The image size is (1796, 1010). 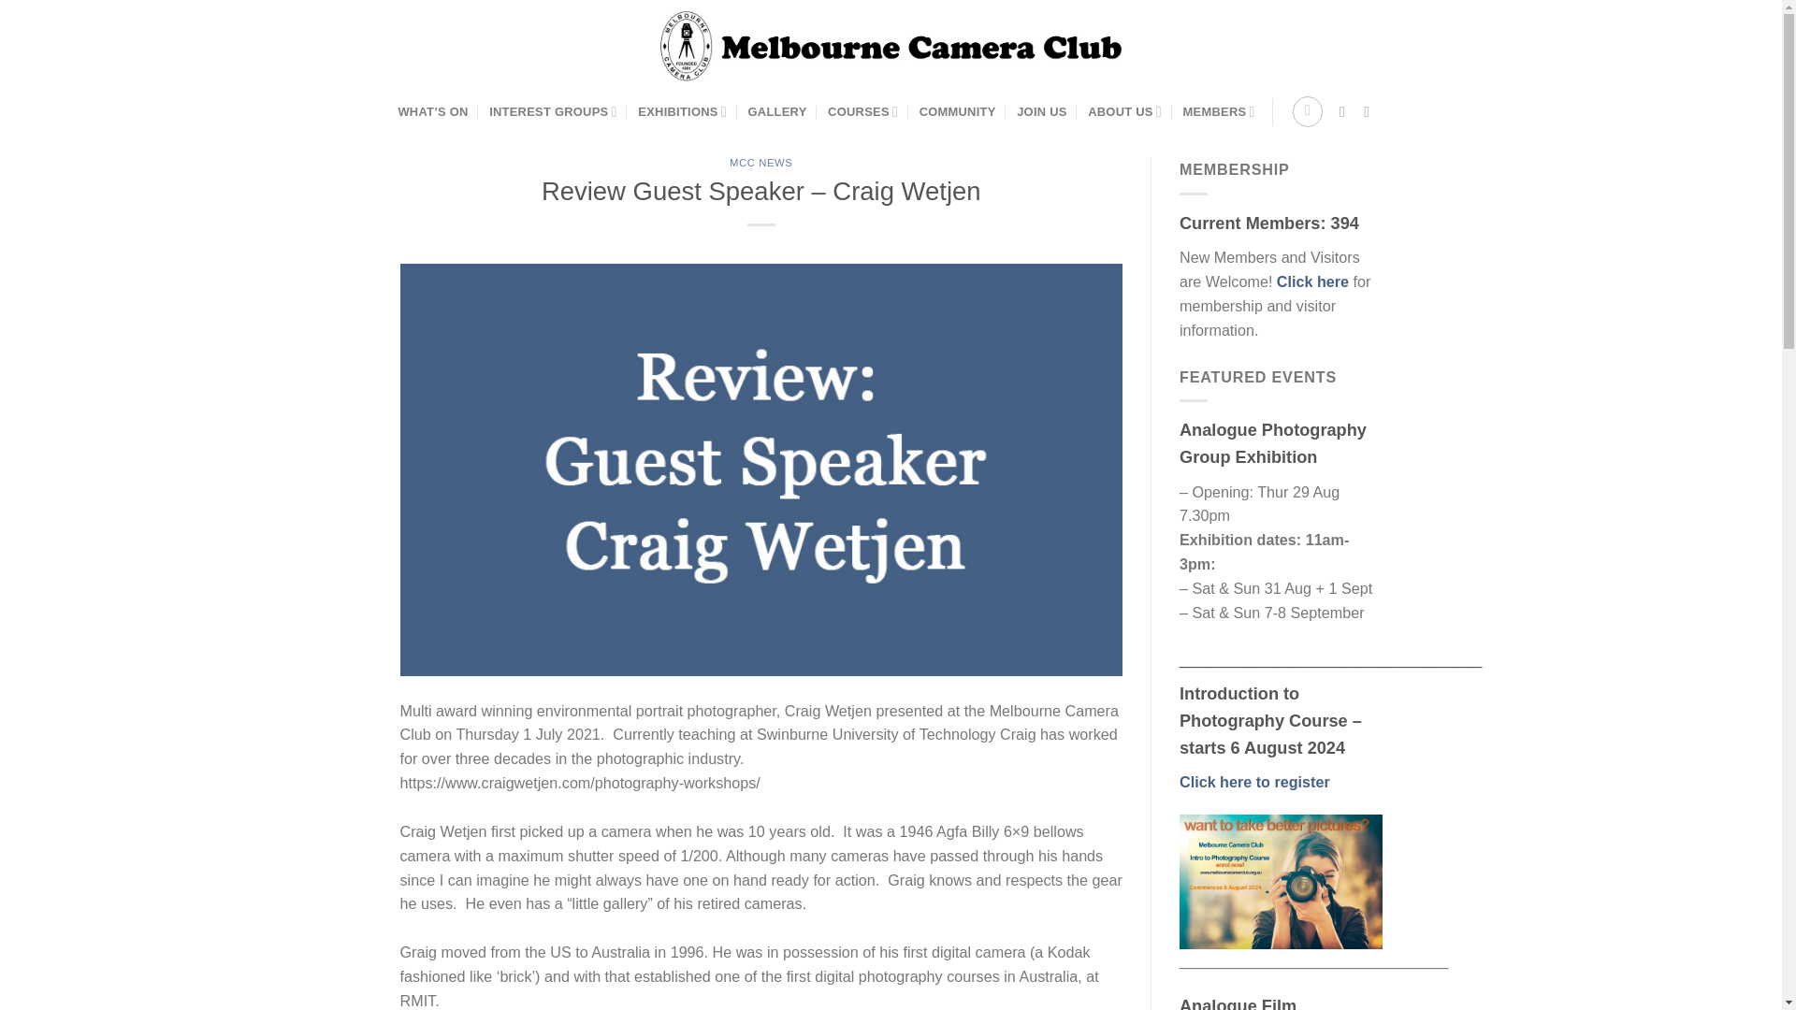 What do you see at coordinates (862, 112) in the screenshot?
I see `COURSES` at bounding box center [862, 112].